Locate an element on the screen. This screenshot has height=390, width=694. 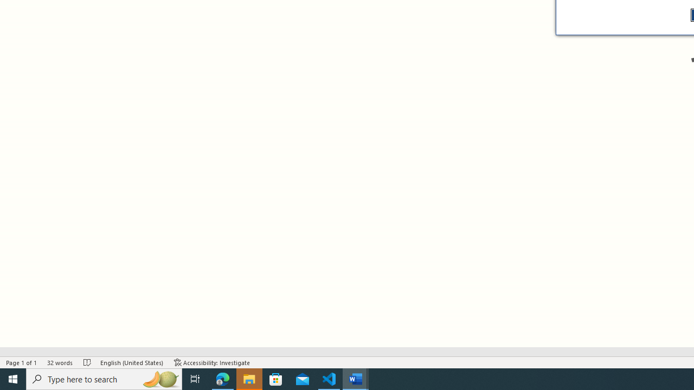
Microsoft Edge - 1 running window is located at coordinates (223, 379).